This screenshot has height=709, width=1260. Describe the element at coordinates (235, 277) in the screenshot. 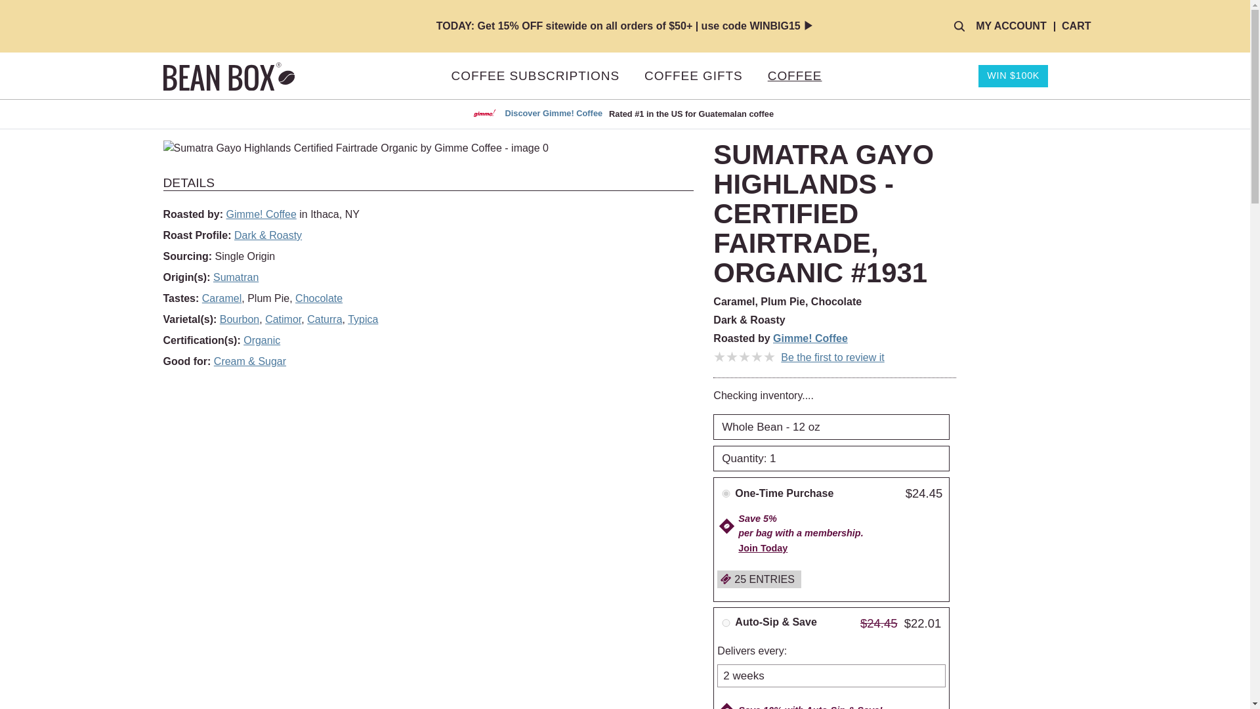

I see `Sumatran` at that location.